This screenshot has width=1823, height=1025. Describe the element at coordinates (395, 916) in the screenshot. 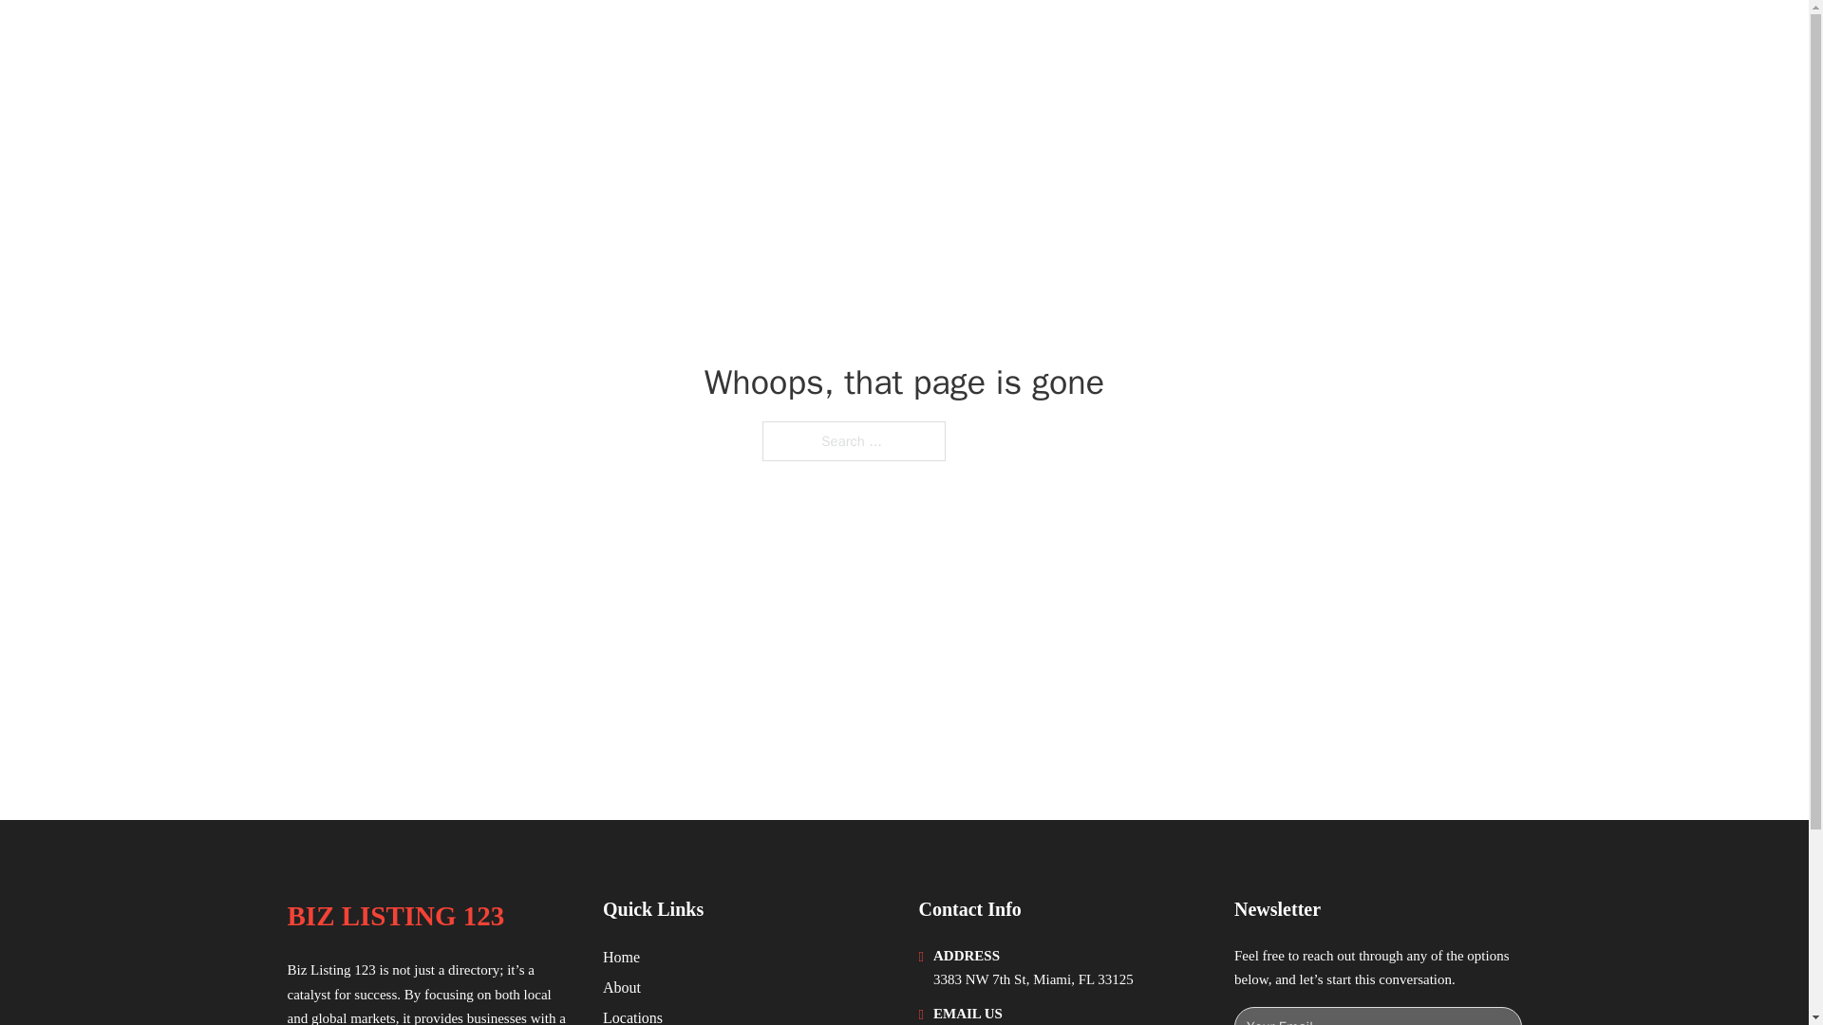

I see `BIZ LISTING 123` at that location.